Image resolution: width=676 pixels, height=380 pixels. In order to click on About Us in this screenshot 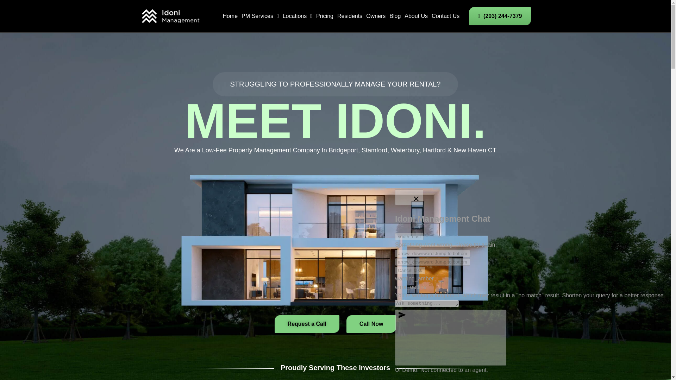, I will do `click(416, 16)`.